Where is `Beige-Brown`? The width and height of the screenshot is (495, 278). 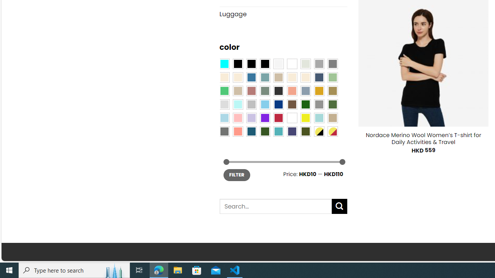 Beige-Brown is located at coordinates (237, 77).